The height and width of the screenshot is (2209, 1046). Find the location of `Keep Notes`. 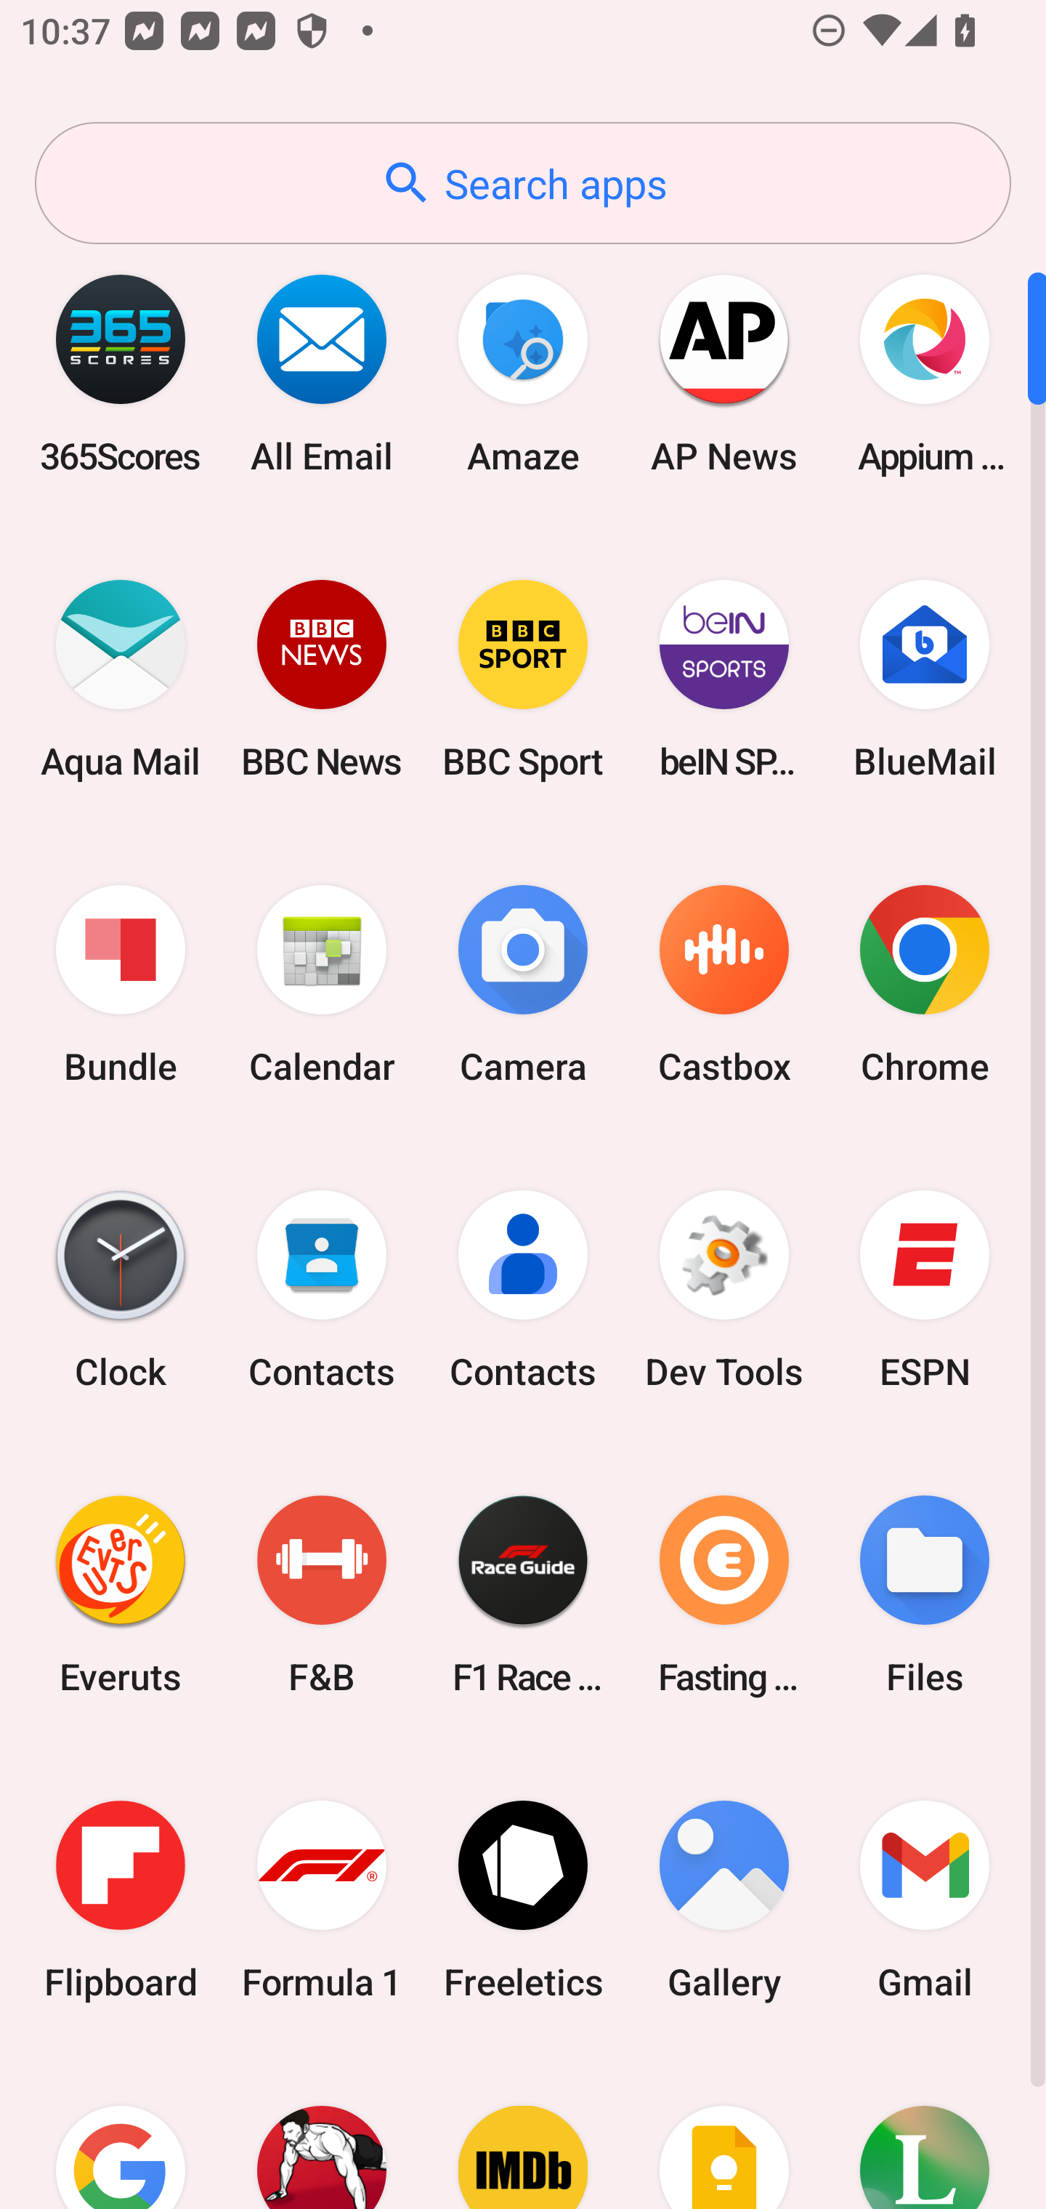

Keep Notes is located at coordinates (723, 2131).